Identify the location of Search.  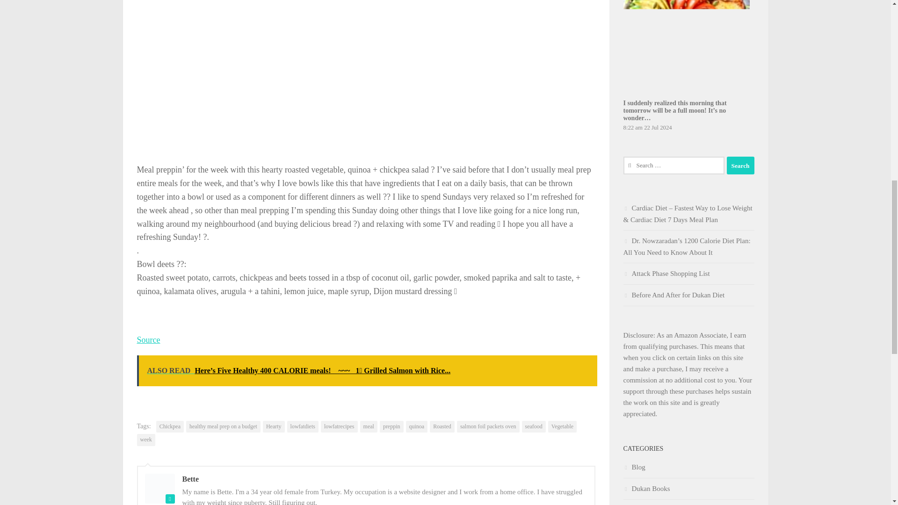
(740, 165).